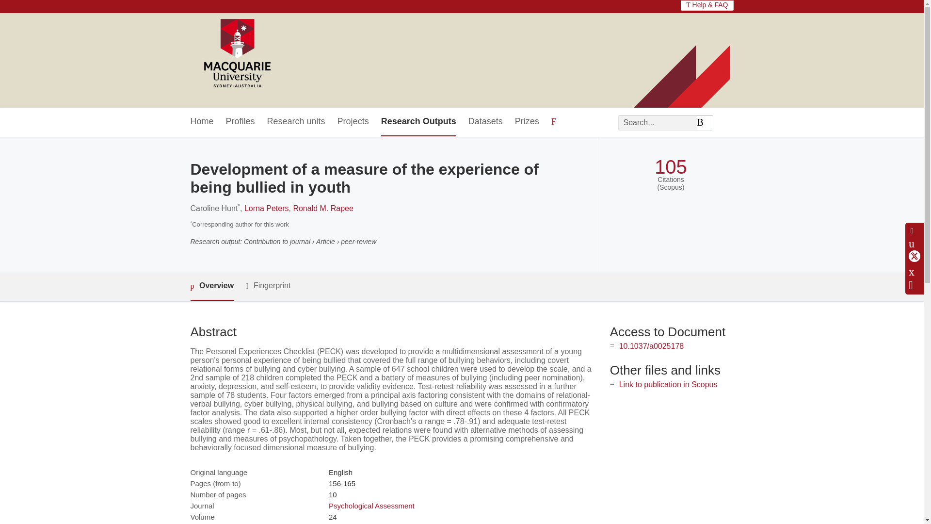 This screenshot has height=524, width=931. I want to click on Home, so click(201, 122).